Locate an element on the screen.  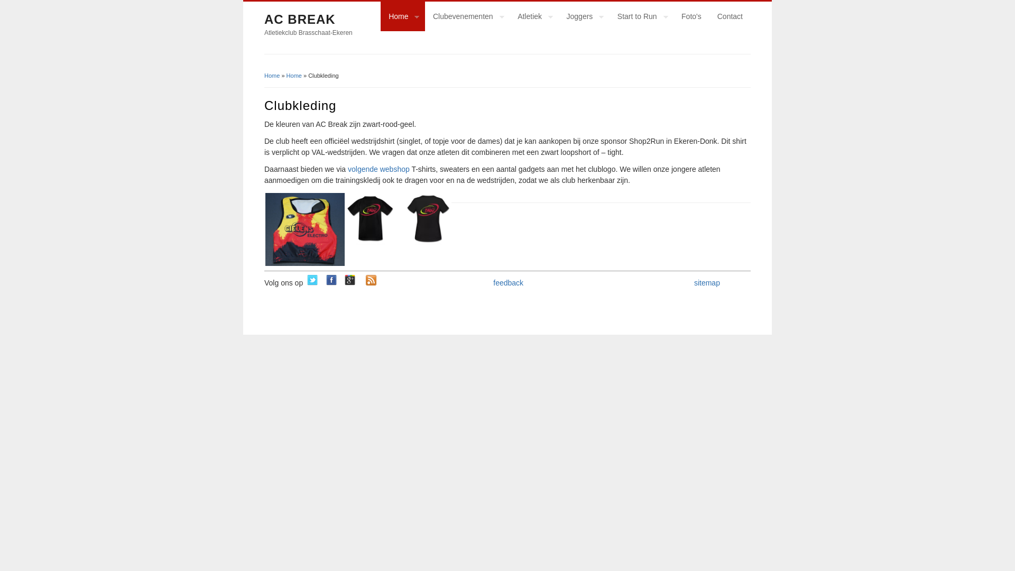
feedback is located at coordinates (509, 283).